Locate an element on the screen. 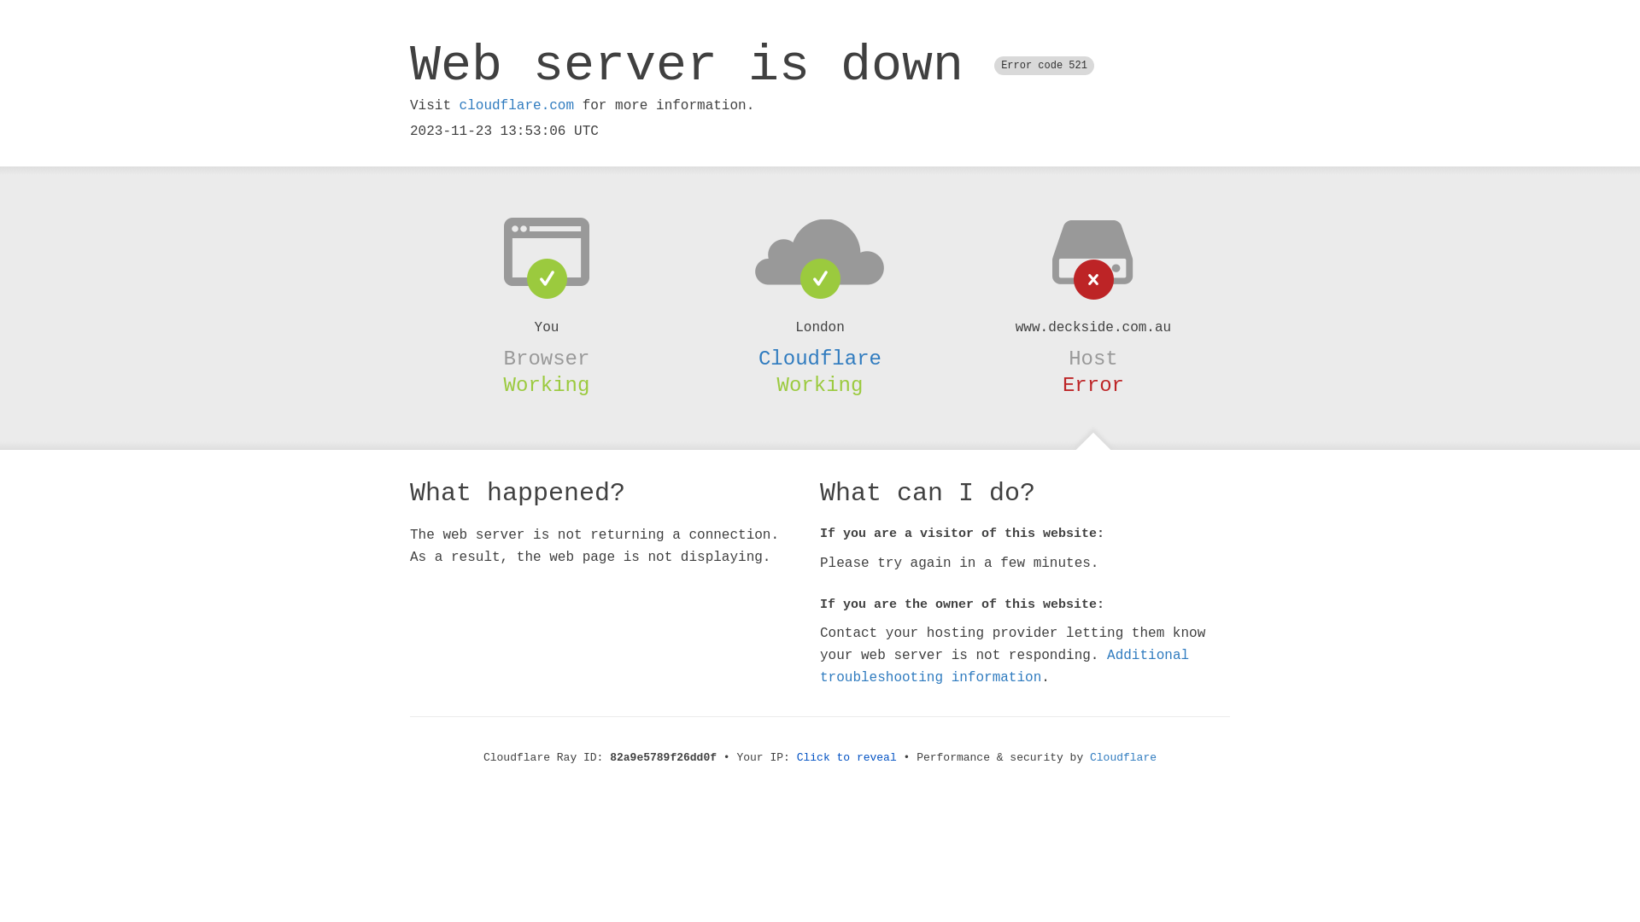 The image size is (1640, 922). Click to reveal is located at coordinates (847, 758).